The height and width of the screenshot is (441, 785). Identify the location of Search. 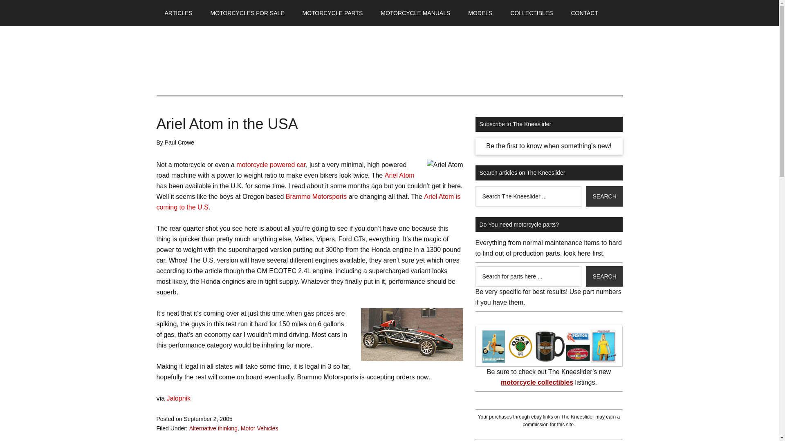
(604, 196).